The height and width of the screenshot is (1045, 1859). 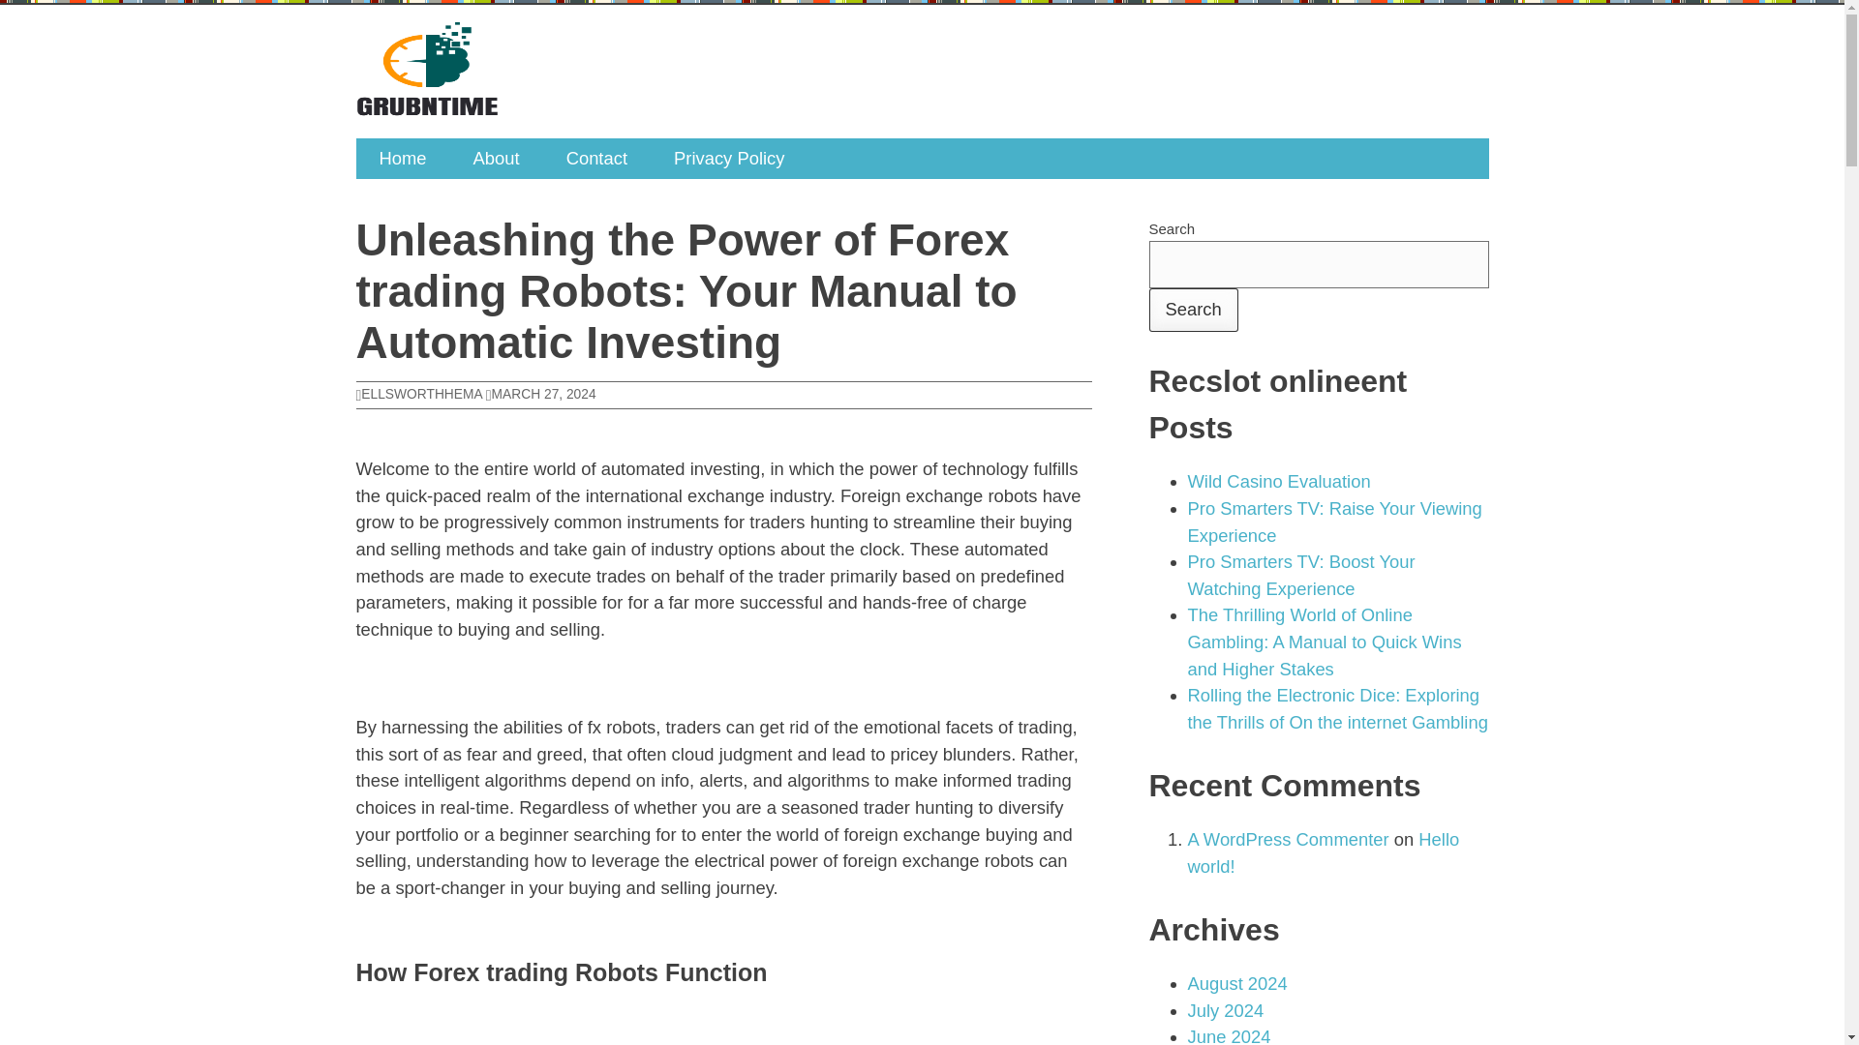 I want to click on Home, so click(x=403, y=158).